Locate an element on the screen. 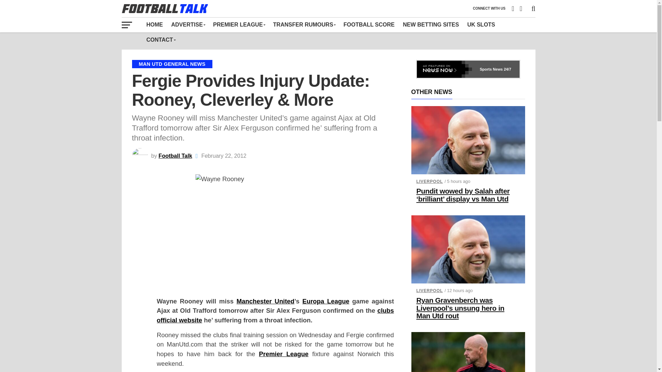 The height and width of the screenshot is (372, 662). Advertise on Football-Talk is located at coordinates (188, 24).